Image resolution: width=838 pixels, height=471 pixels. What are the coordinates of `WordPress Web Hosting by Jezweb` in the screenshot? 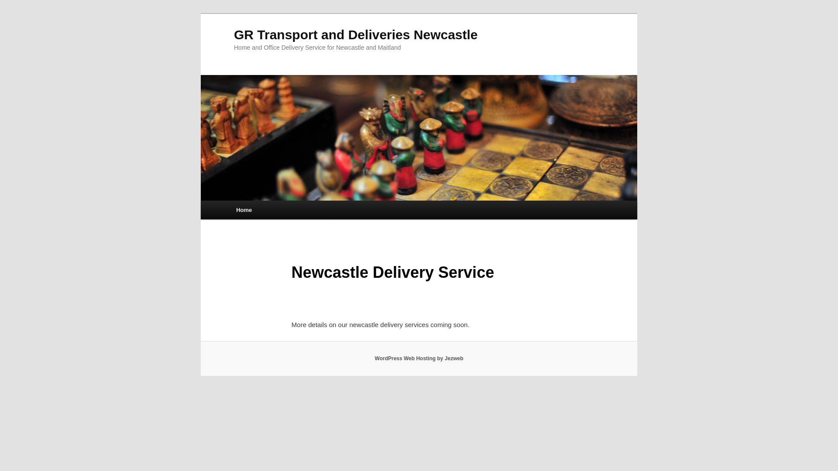 It's located at (419, 358).